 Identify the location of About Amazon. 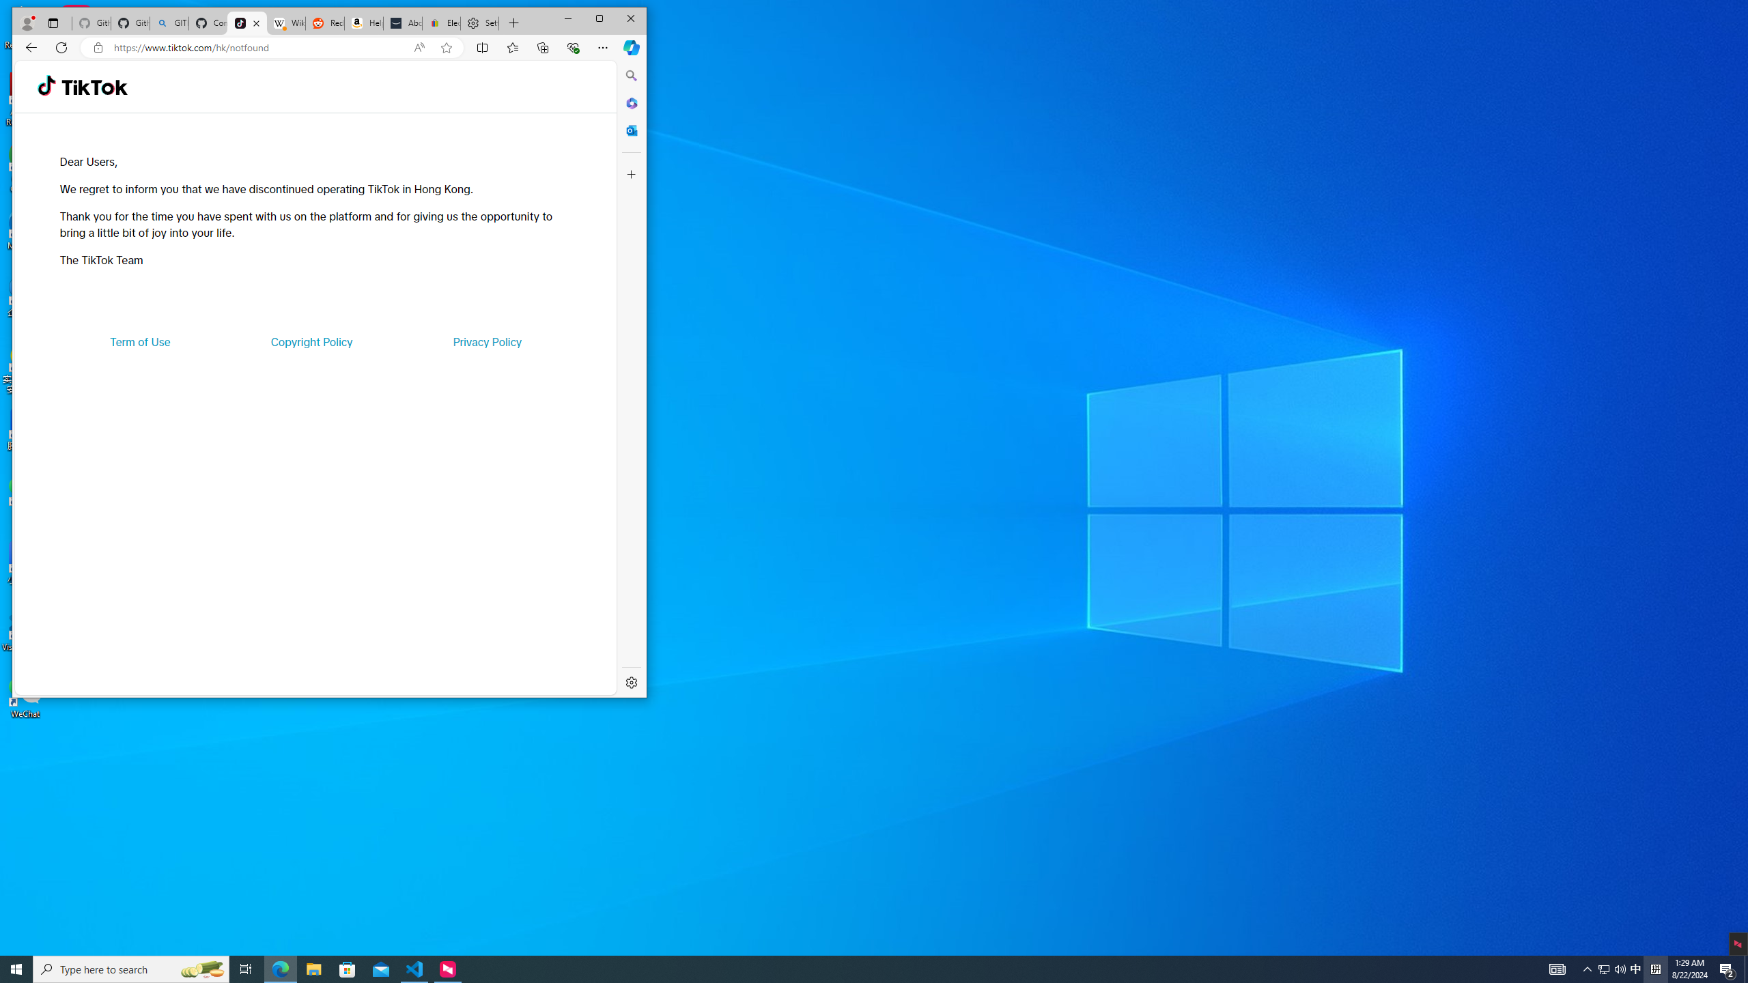
(403, 23).